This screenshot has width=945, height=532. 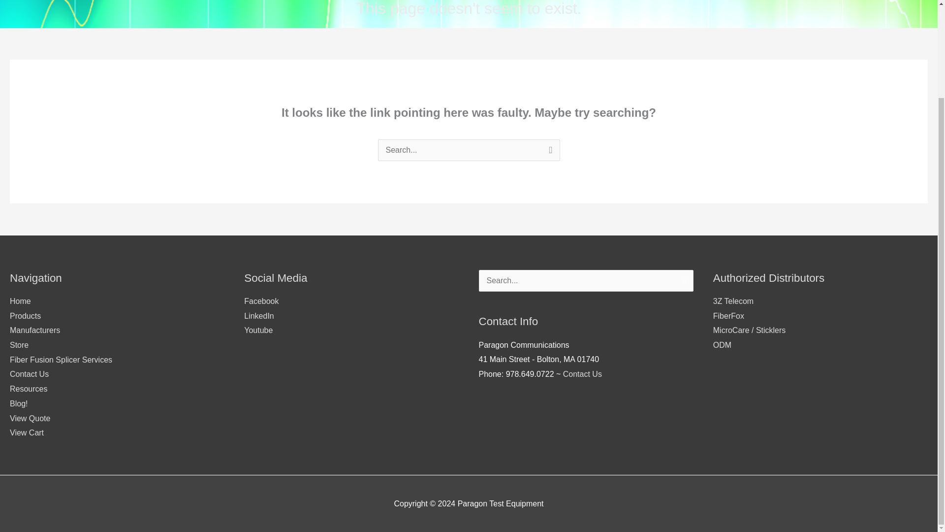 I want to click on FiberFox, so click(x=728, y=316).